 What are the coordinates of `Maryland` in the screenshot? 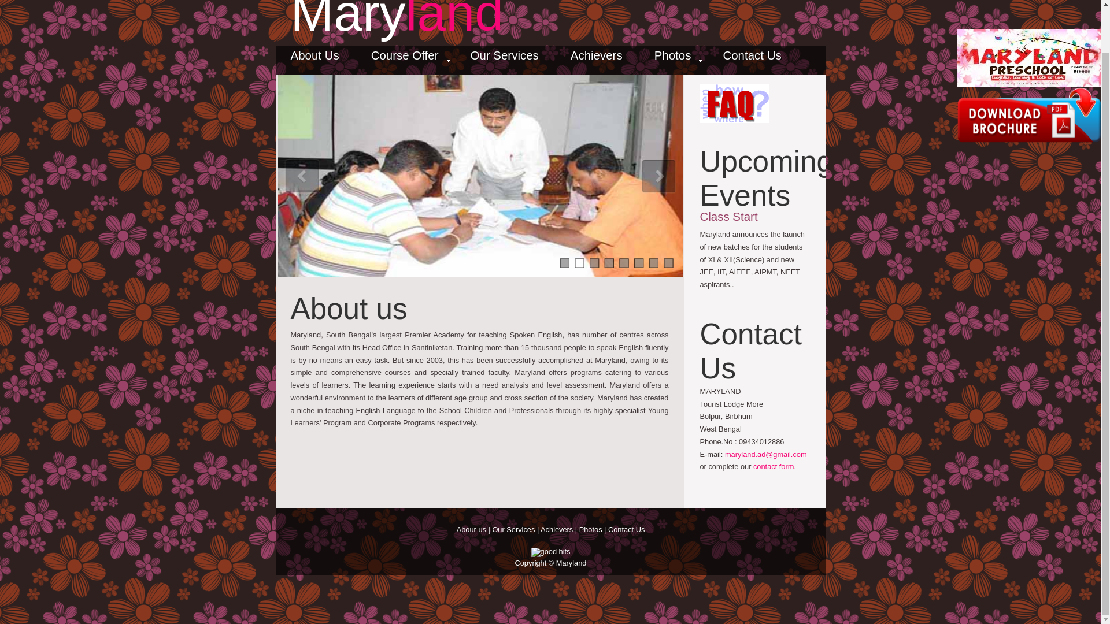 It's located at (396, 21).